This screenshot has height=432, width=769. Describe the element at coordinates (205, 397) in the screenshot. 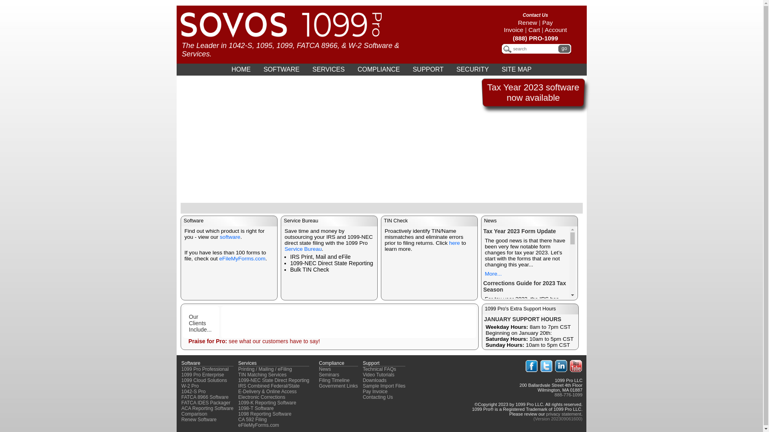

I see `FATCA 8966 Software` at that location.